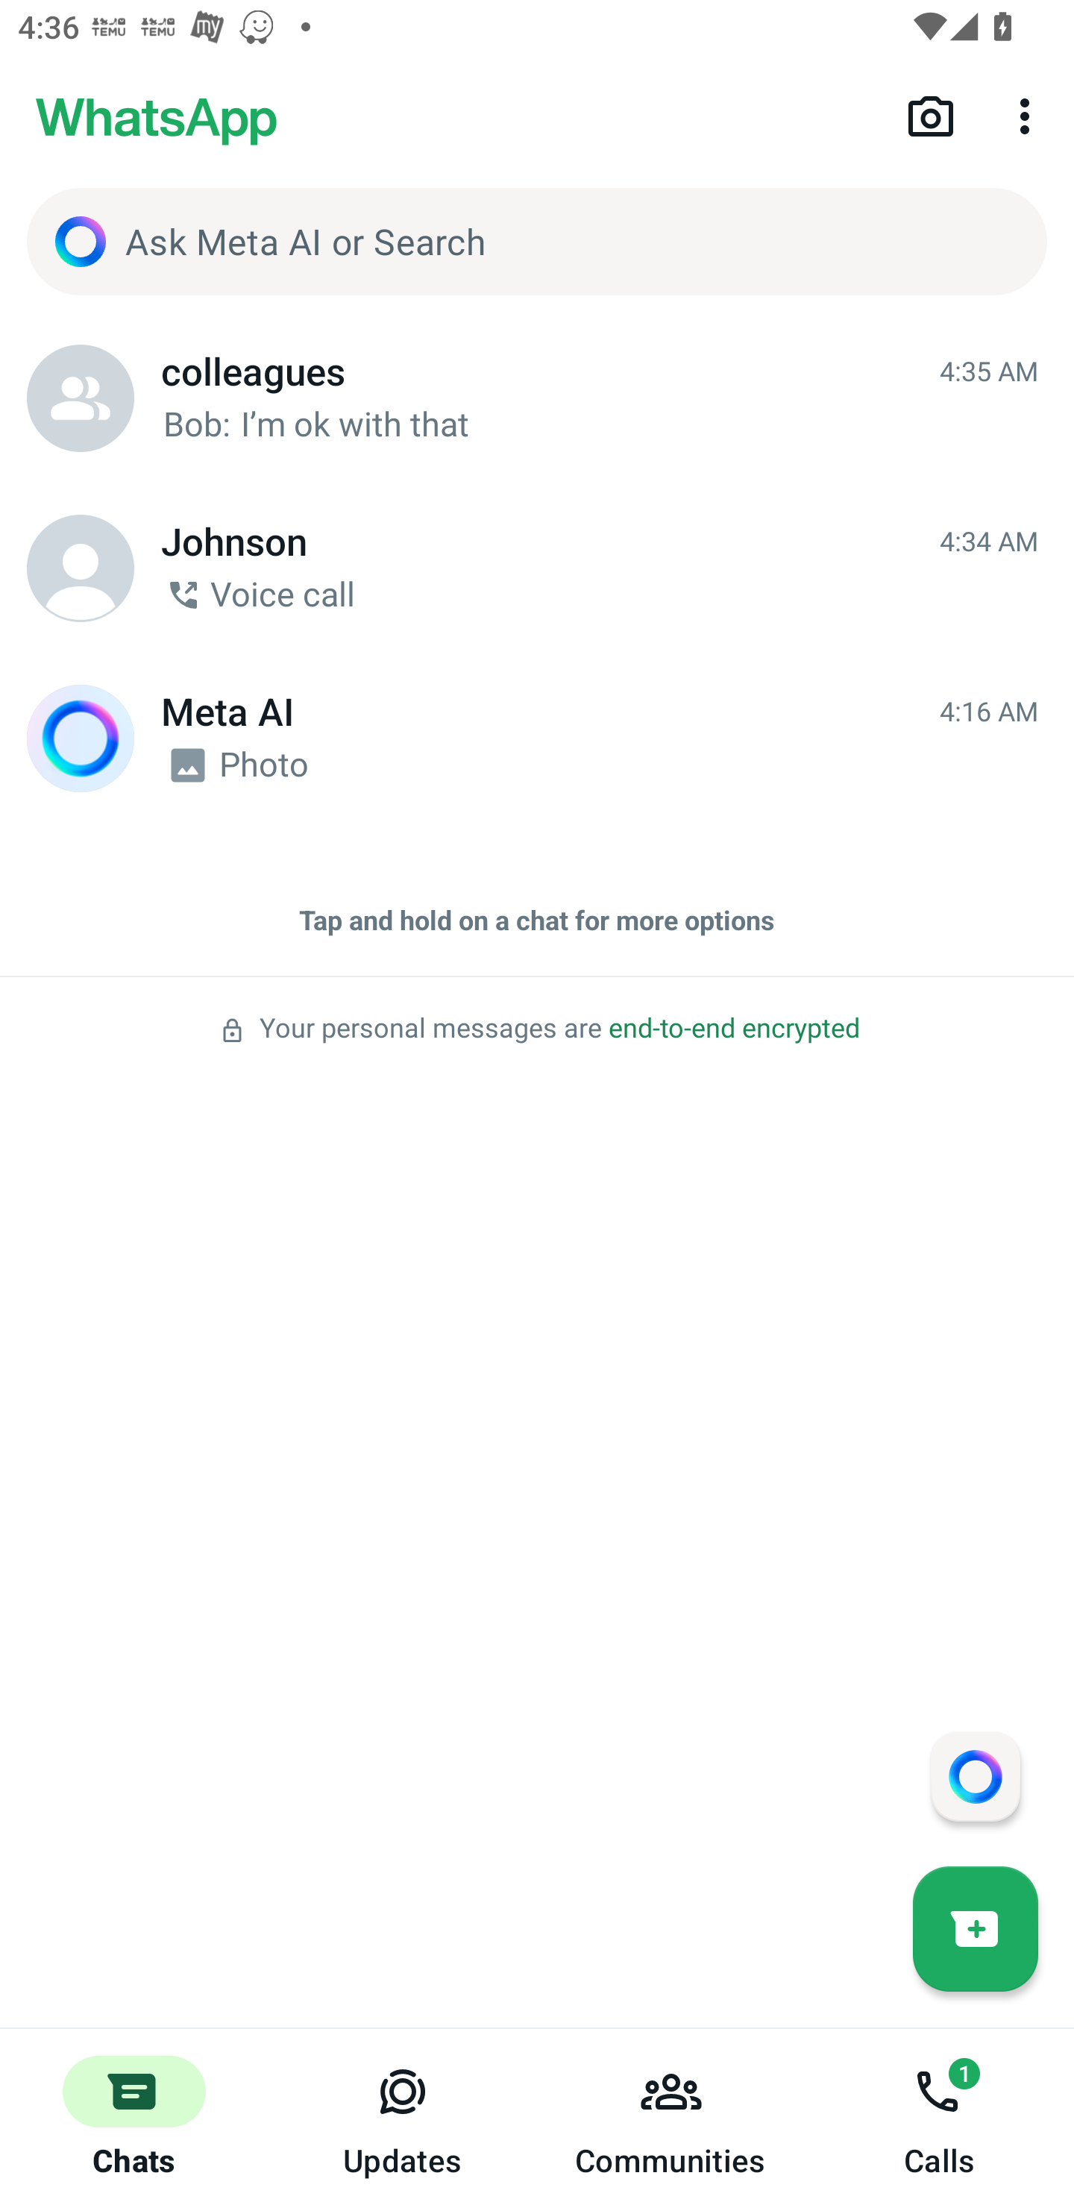 Image resolution: width=1074 pixels, height=2208 pixels. Describe the element at coordinates (403, 2118) in the screenshot. I see `Updates` at that location.